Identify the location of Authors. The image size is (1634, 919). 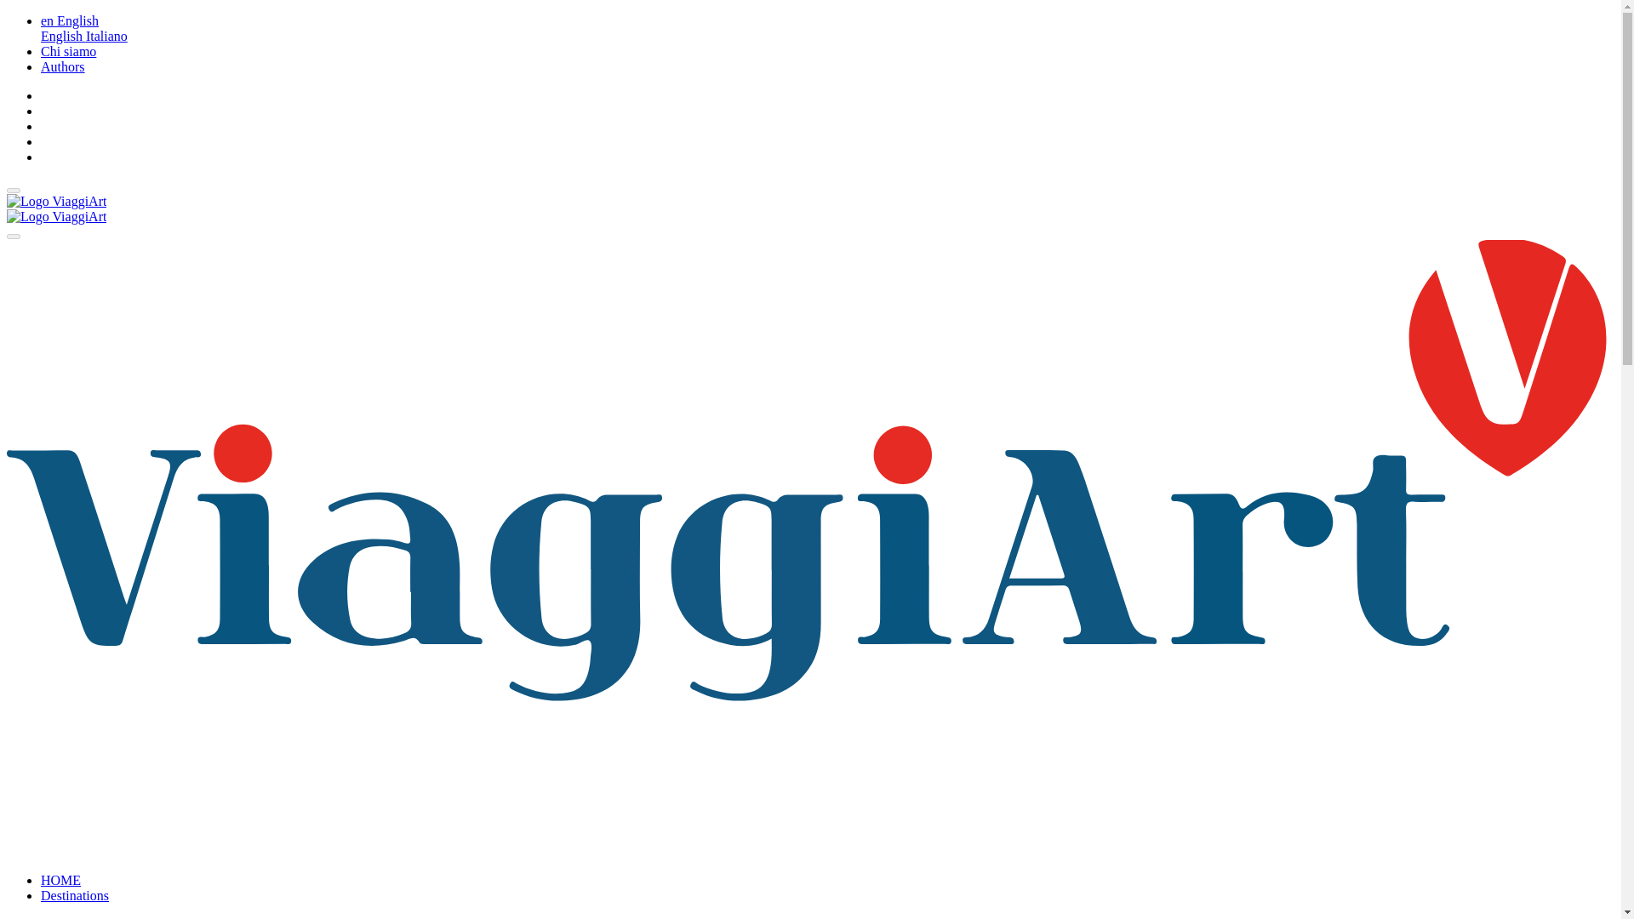
(63, 66).